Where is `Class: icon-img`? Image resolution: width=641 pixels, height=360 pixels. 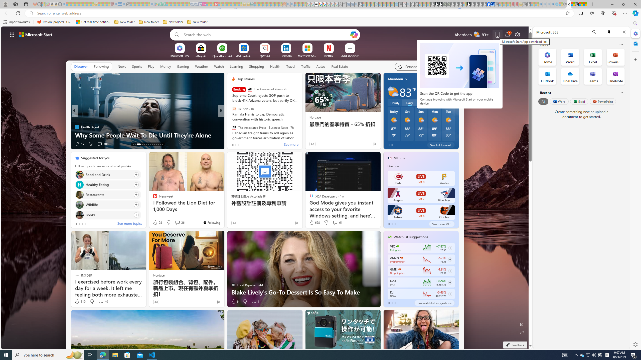 Class: icon-img is located at coordinates (451, 237).